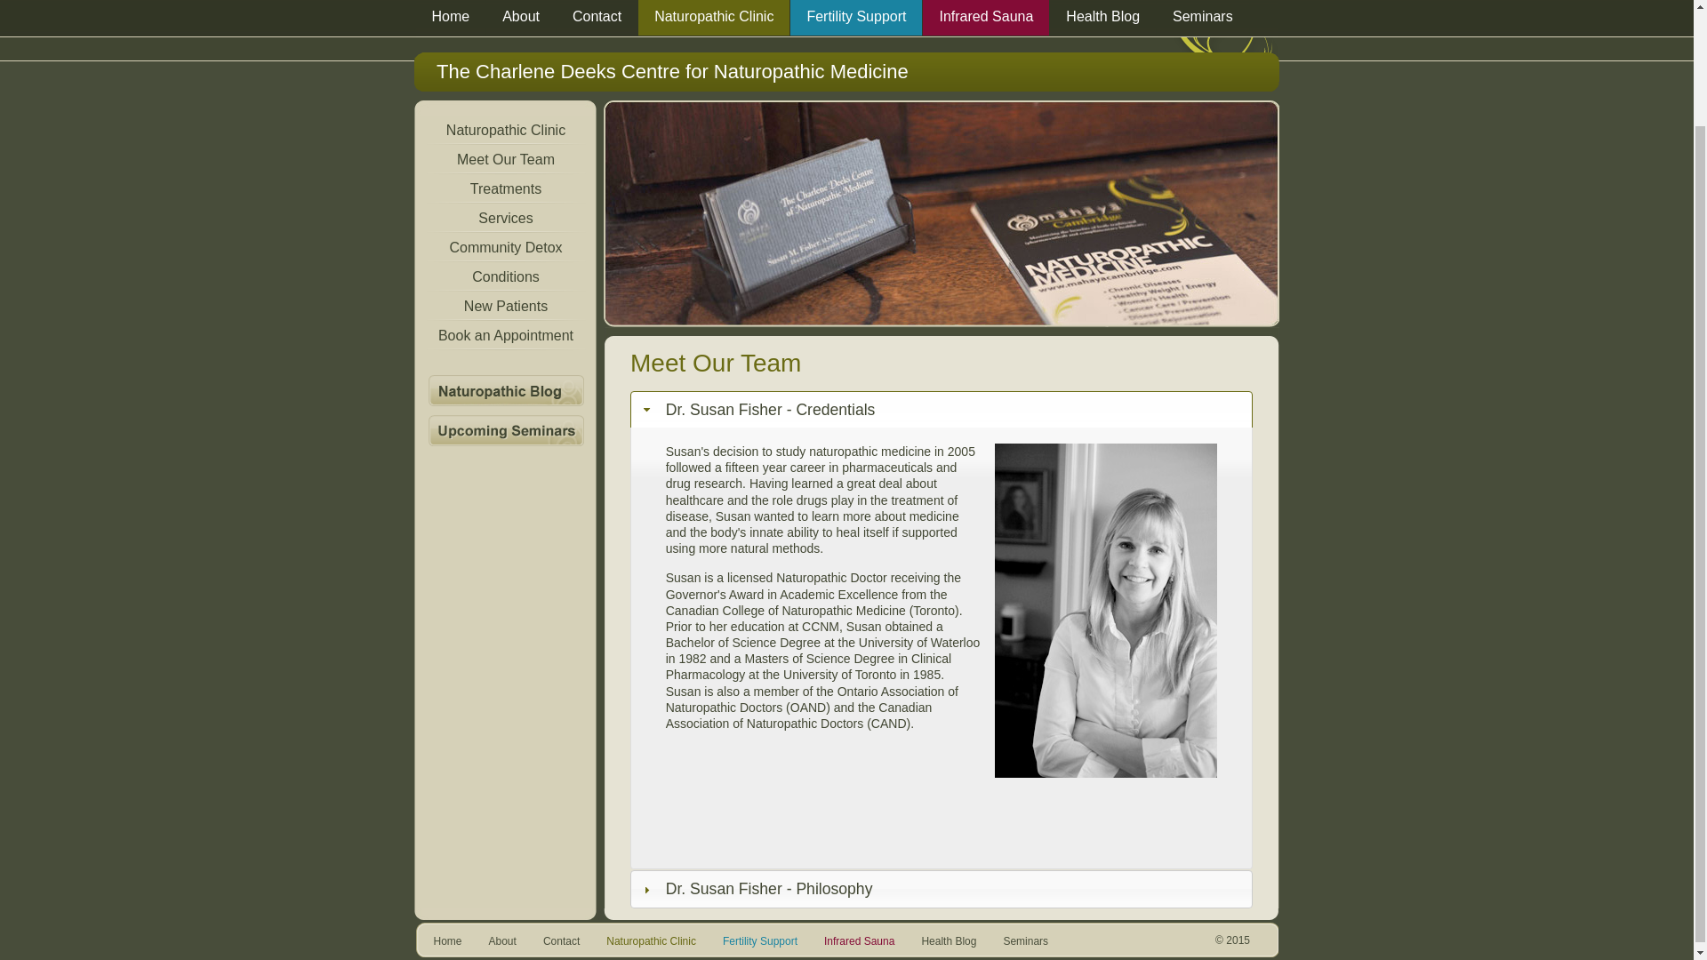 Image resolution: width=1707 pixels, height=960 pixels. What do you see at coordinates (941, 888) in the screenshot?
I see `Dr. Susan Fisher - Philosophy` at bounding box center [941, 888].